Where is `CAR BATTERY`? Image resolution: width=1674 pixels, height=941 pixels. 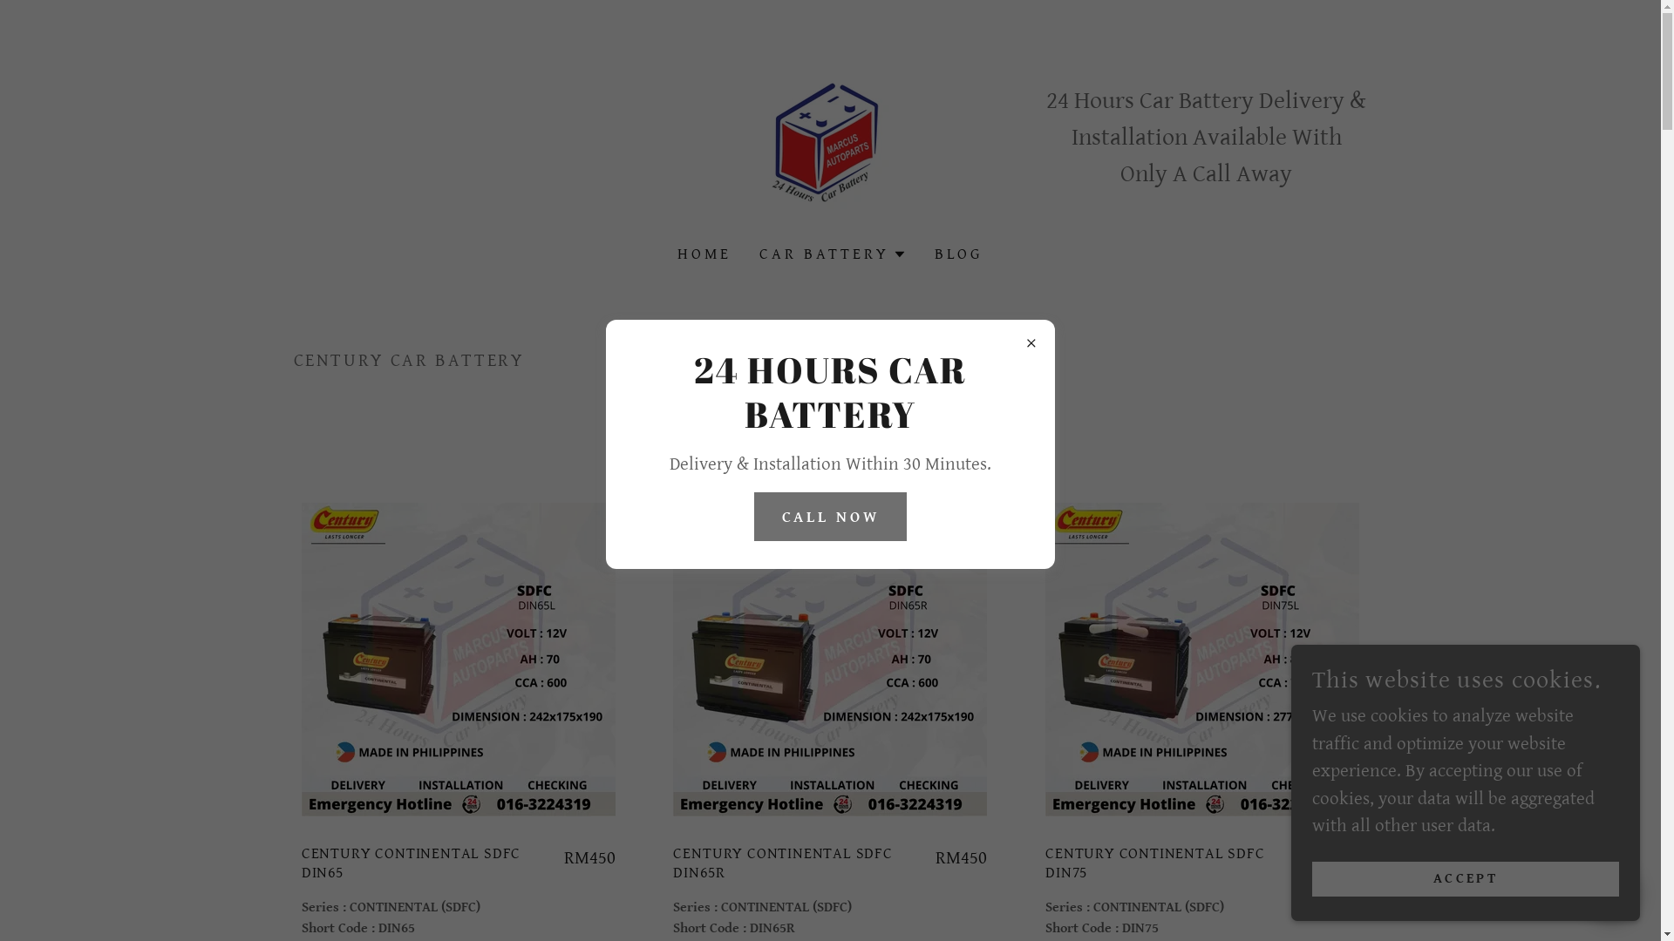 CAR BATTERY is located at coordinates (833, 254).